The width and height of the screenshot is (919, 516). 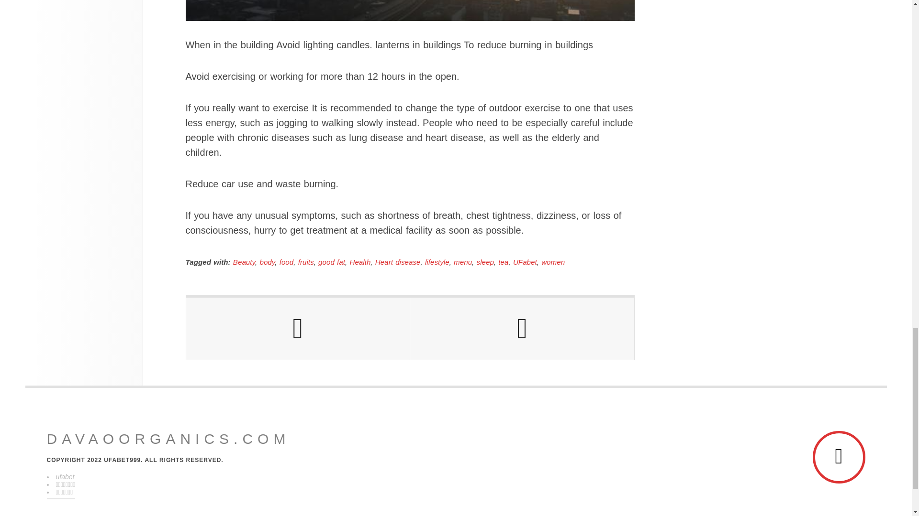 What do you see at coordinates (331, 262) in the screenshot?
I see `good fat` at bounding box center [331, 262].